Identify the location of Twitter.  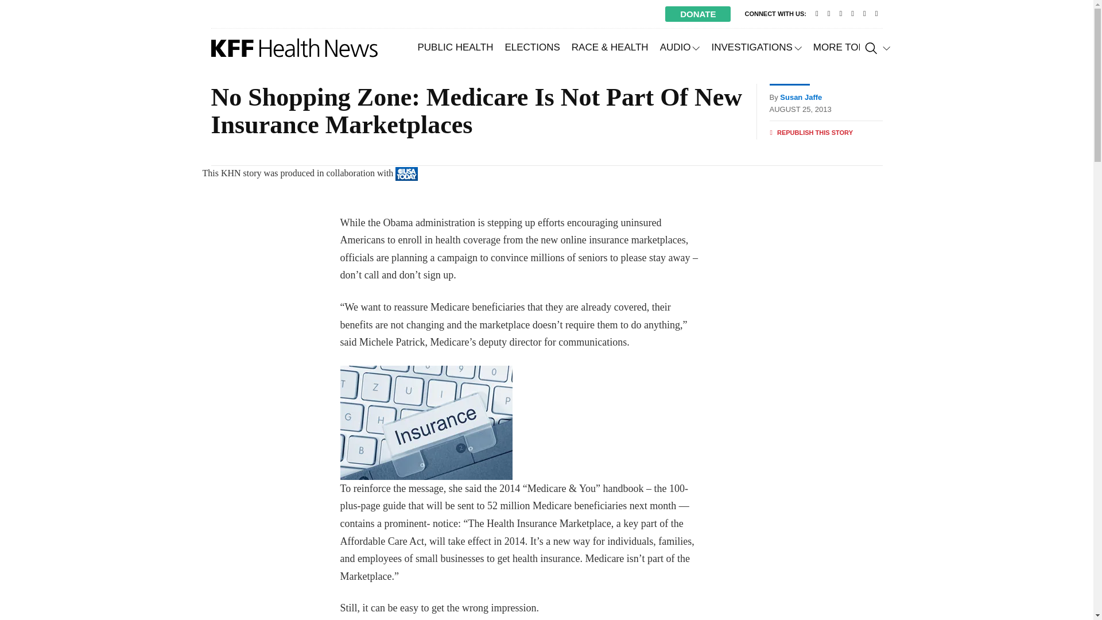
(829, 14).